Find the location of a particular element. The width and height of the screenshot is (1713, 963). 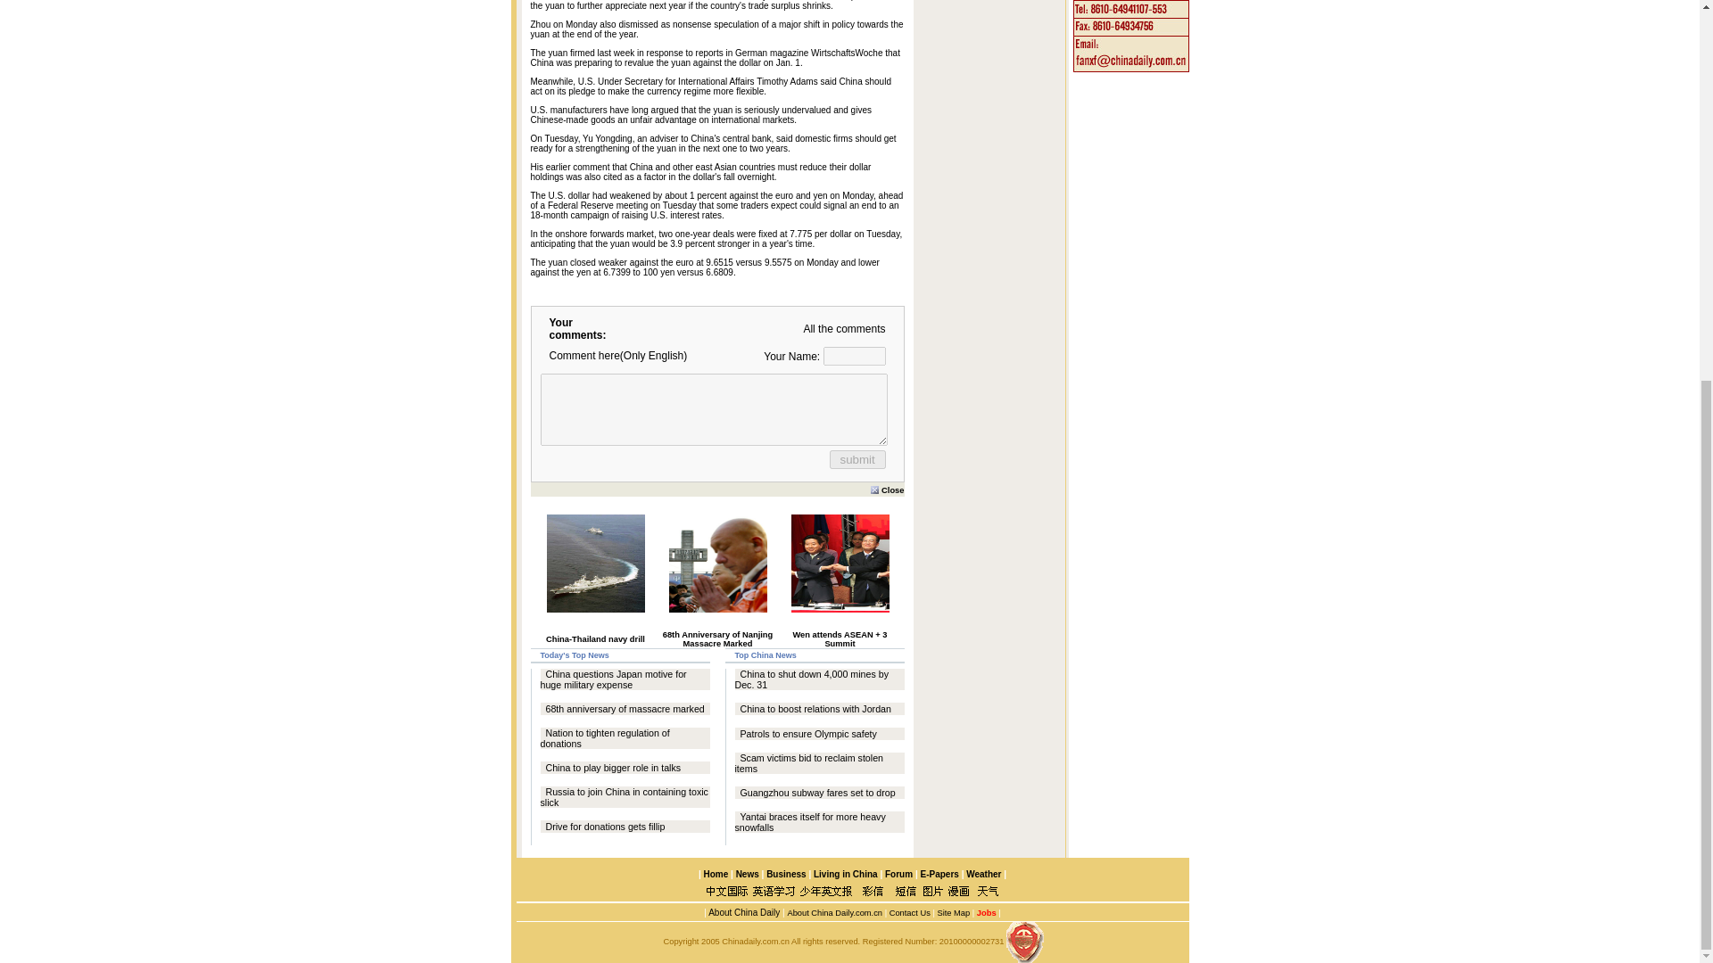

Russia to join China in containing toxic slick is located at coordinates (625, 797).